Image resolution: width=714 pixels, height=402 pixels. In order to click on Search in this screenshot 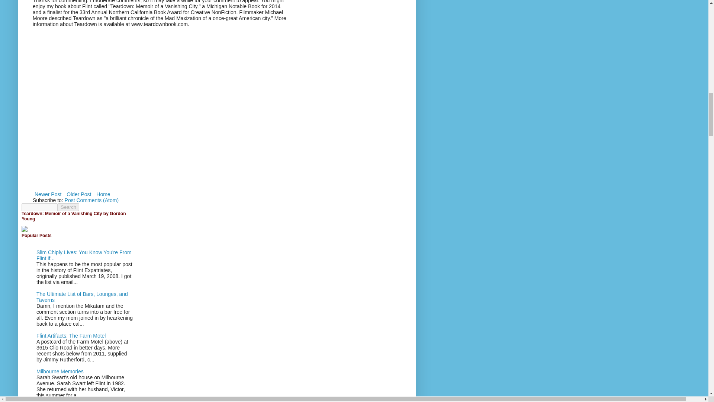, I will do `click(68, 207)`.